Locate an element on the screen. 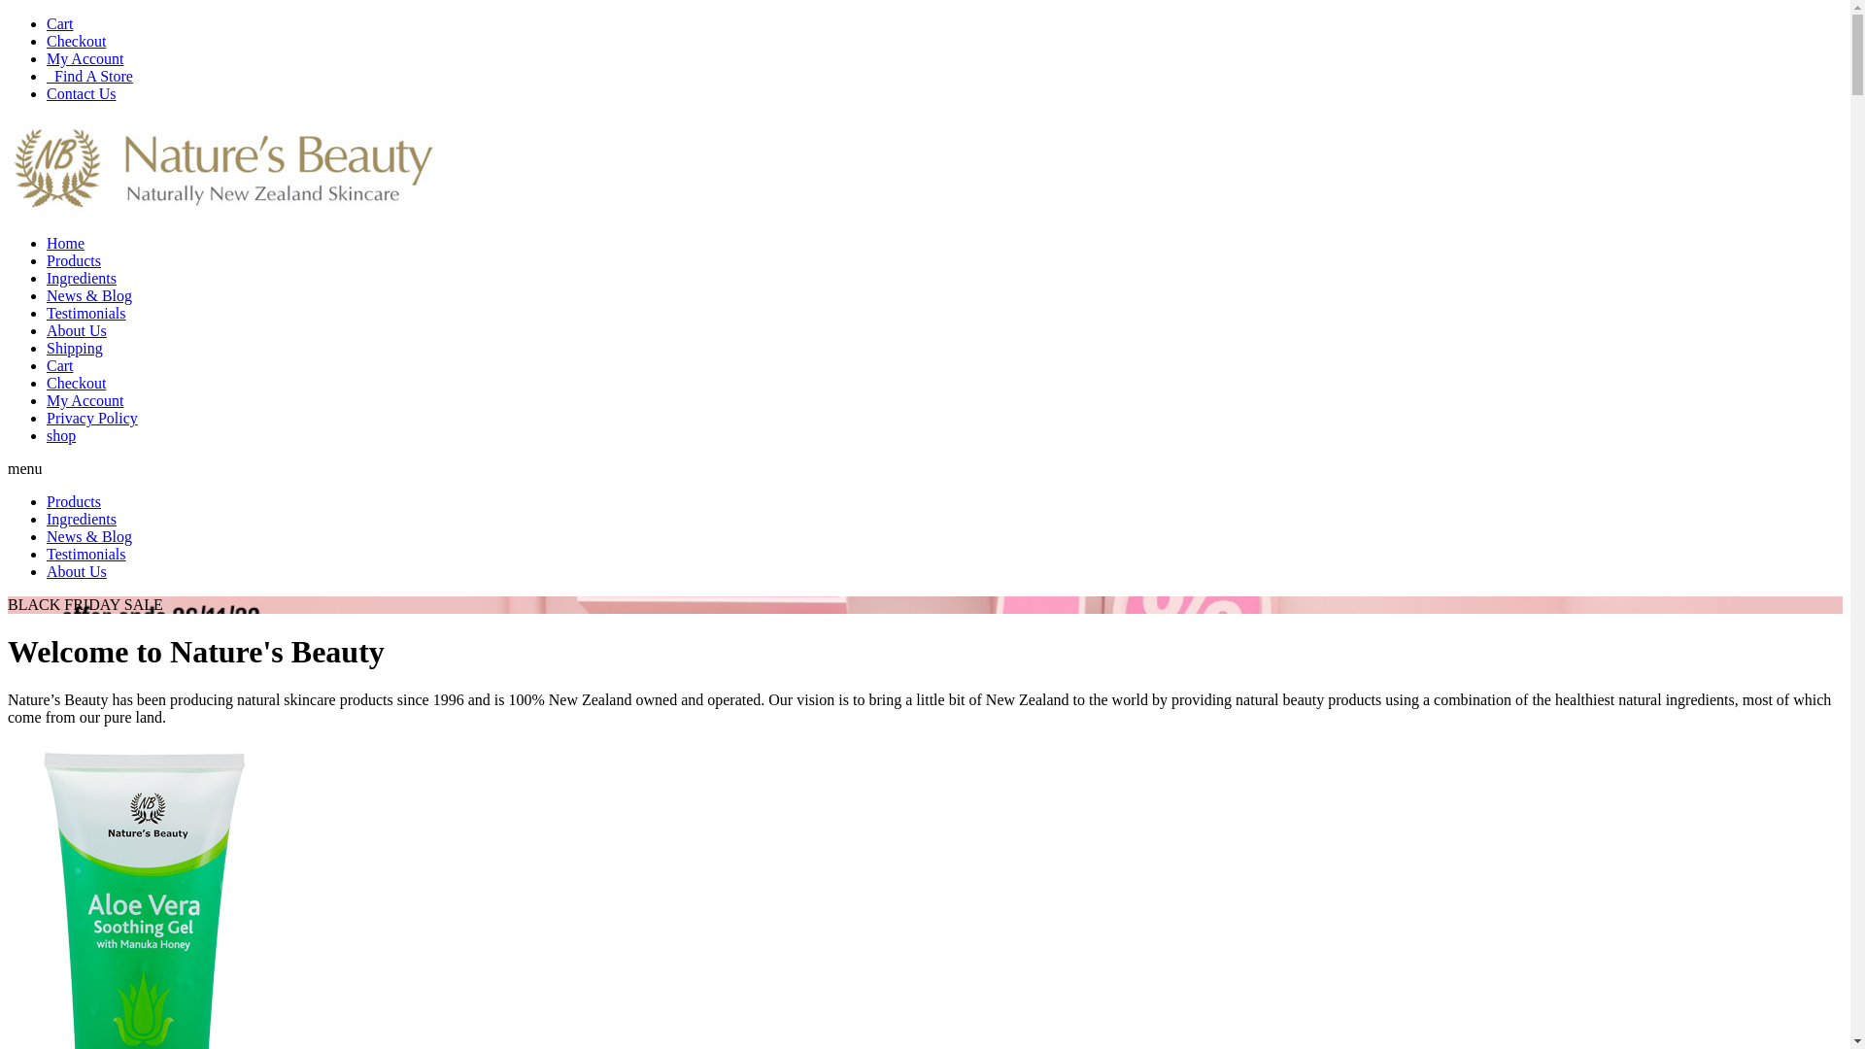 This screenshot has width=1865, height=1049. Products is located at coordinates (74, 501).